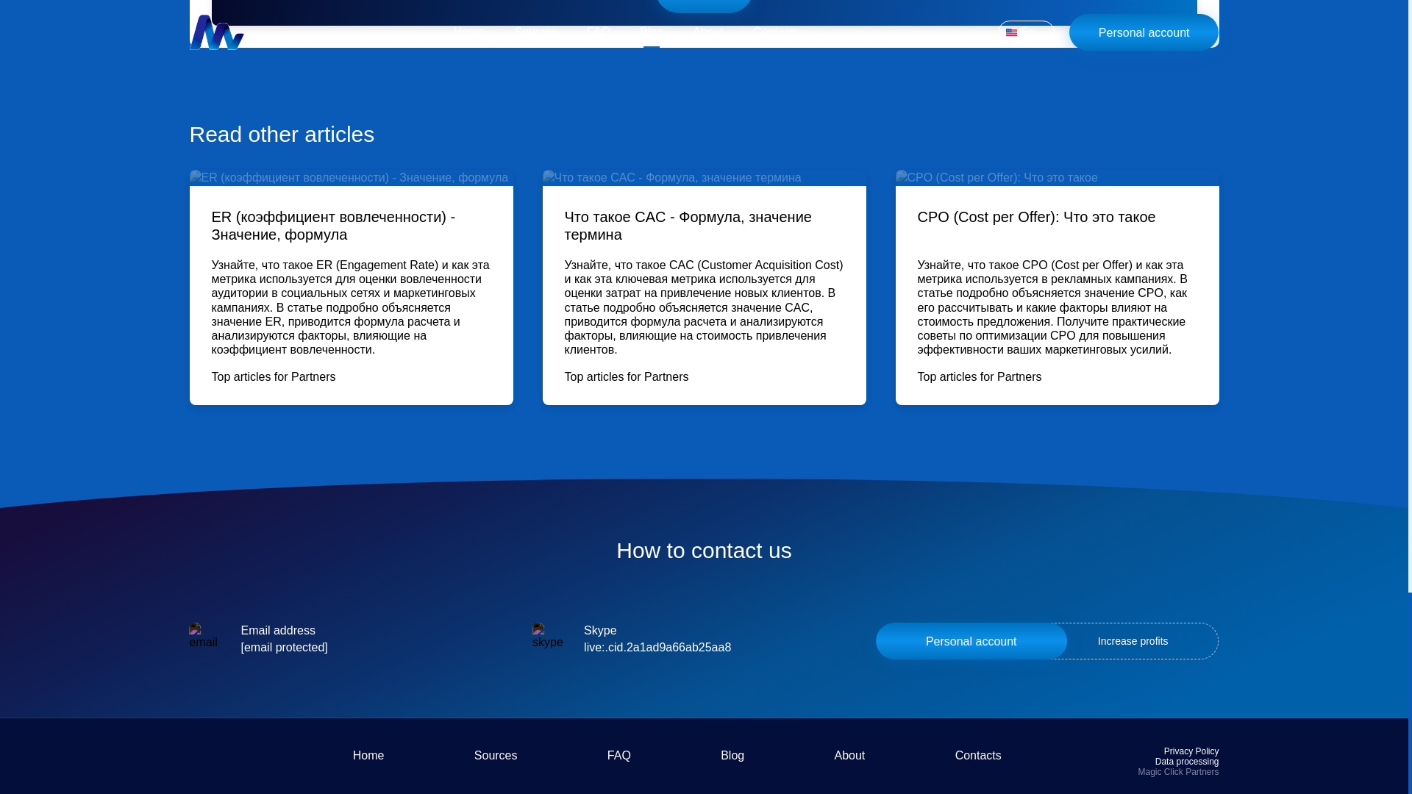 Image resolution: width=1412 pixels, height=794 pixels. Describe the element at coordinates (657, 648) in the screenshot. I see `live:.cid.2a1ad9a66ab25aa8` at that location.